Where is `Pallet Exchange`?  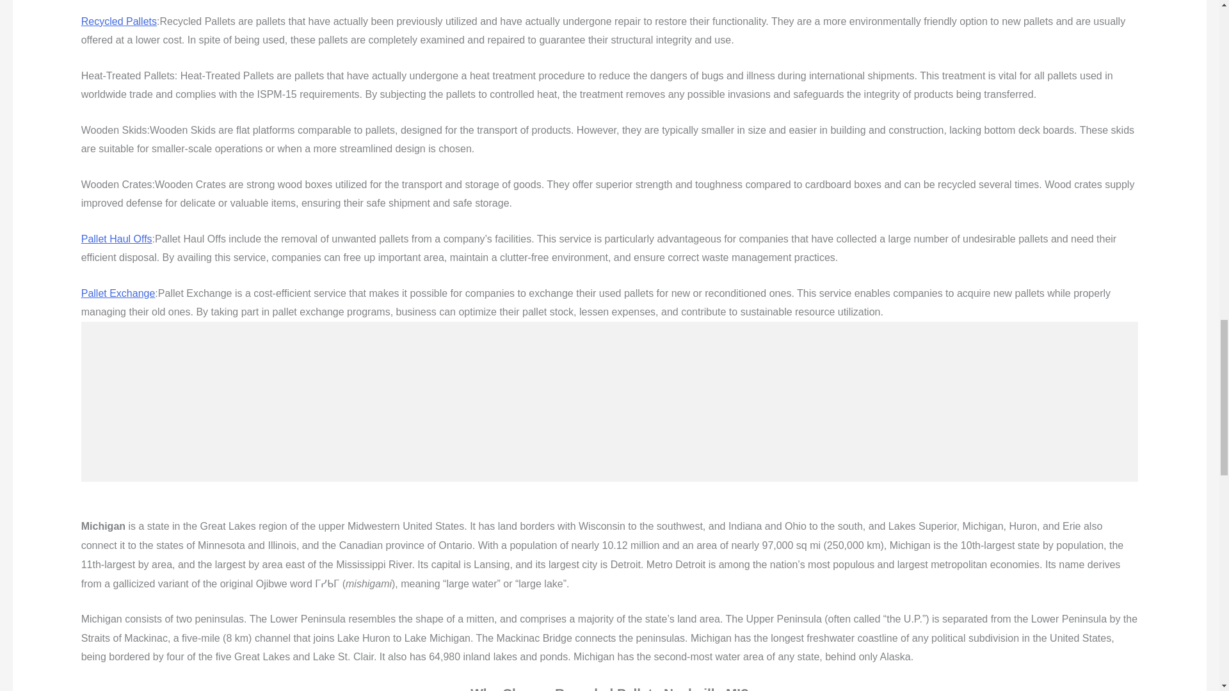 Pallet Exchange is located at coordinates (118, 293).